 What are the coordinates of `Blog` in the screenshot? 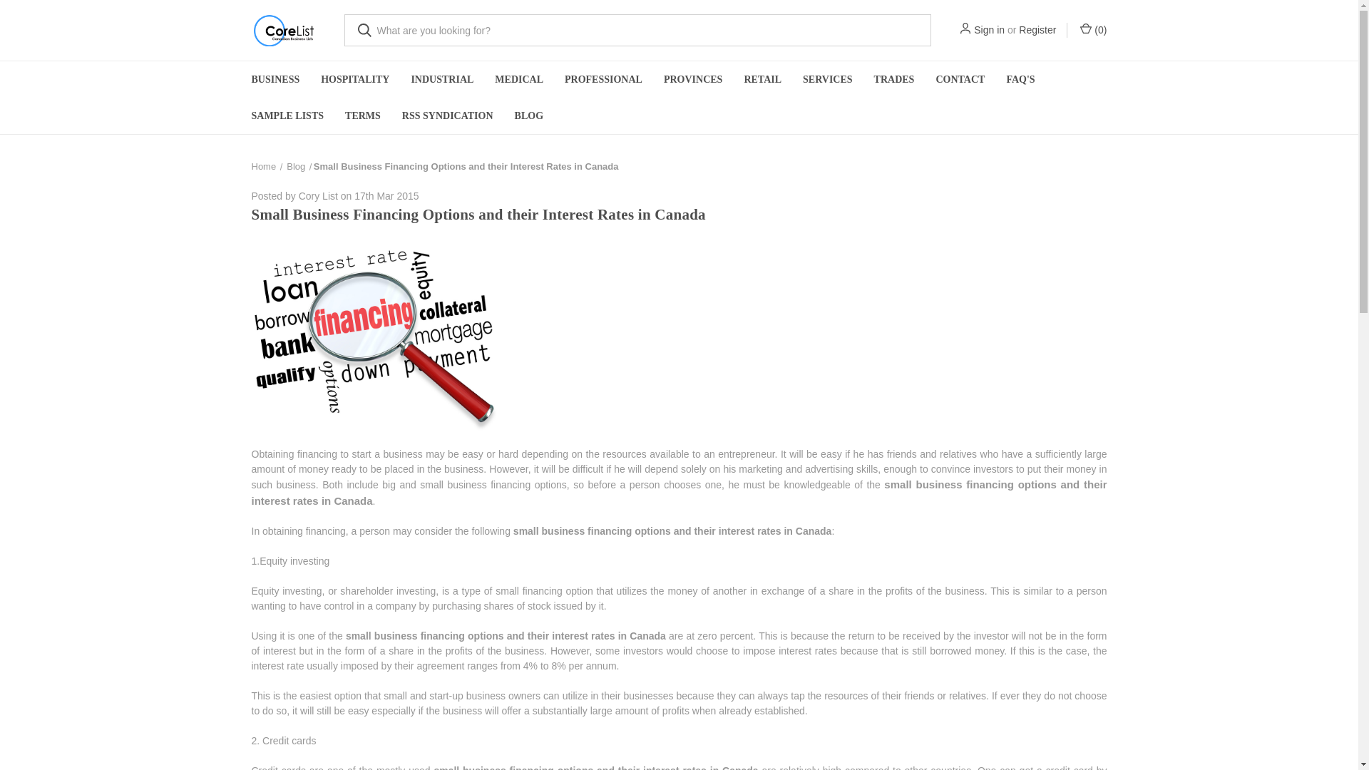 It's located at (295, 165).